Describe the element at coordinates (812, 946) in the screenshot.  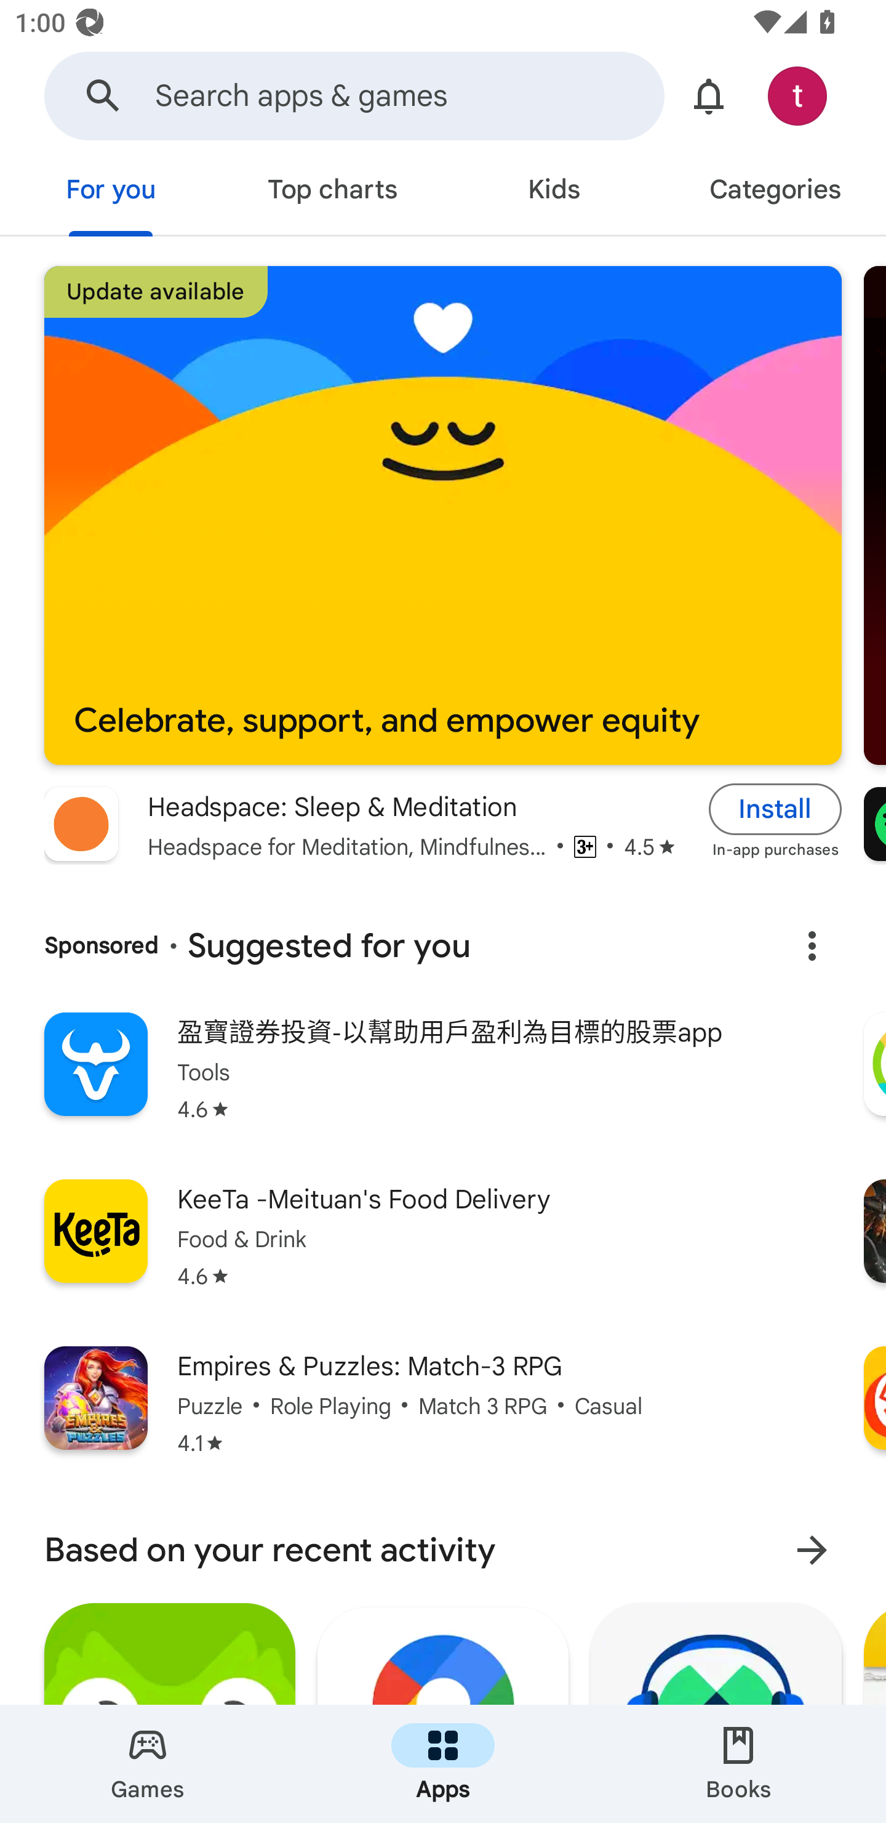
I see `About this ad` at that location.